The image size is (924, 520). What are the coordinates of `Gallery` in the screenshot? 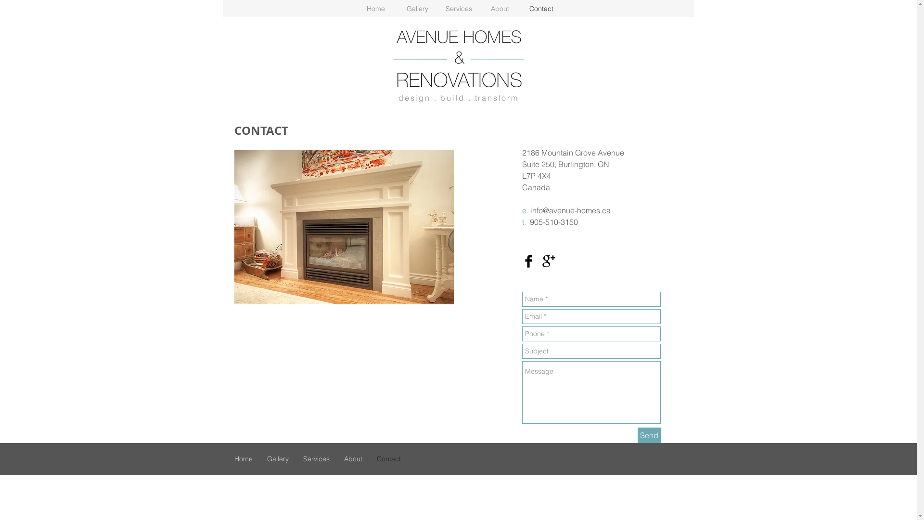 It's located at (278, 459).